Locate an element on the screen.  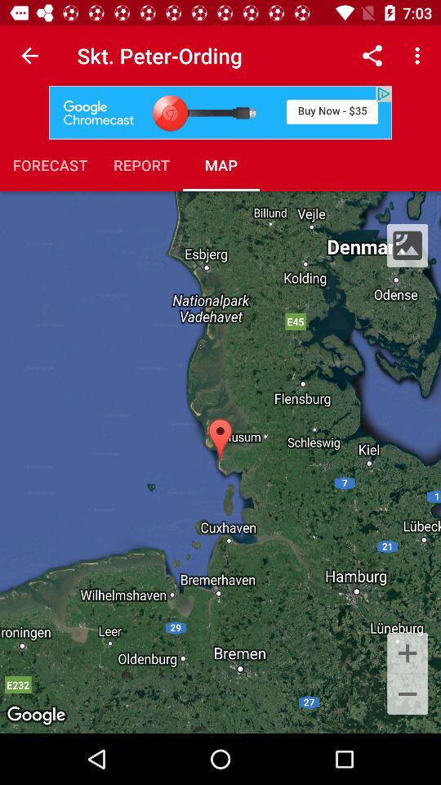
launch item to the left of skt. peter-ording is located at coordinates (29, 56).